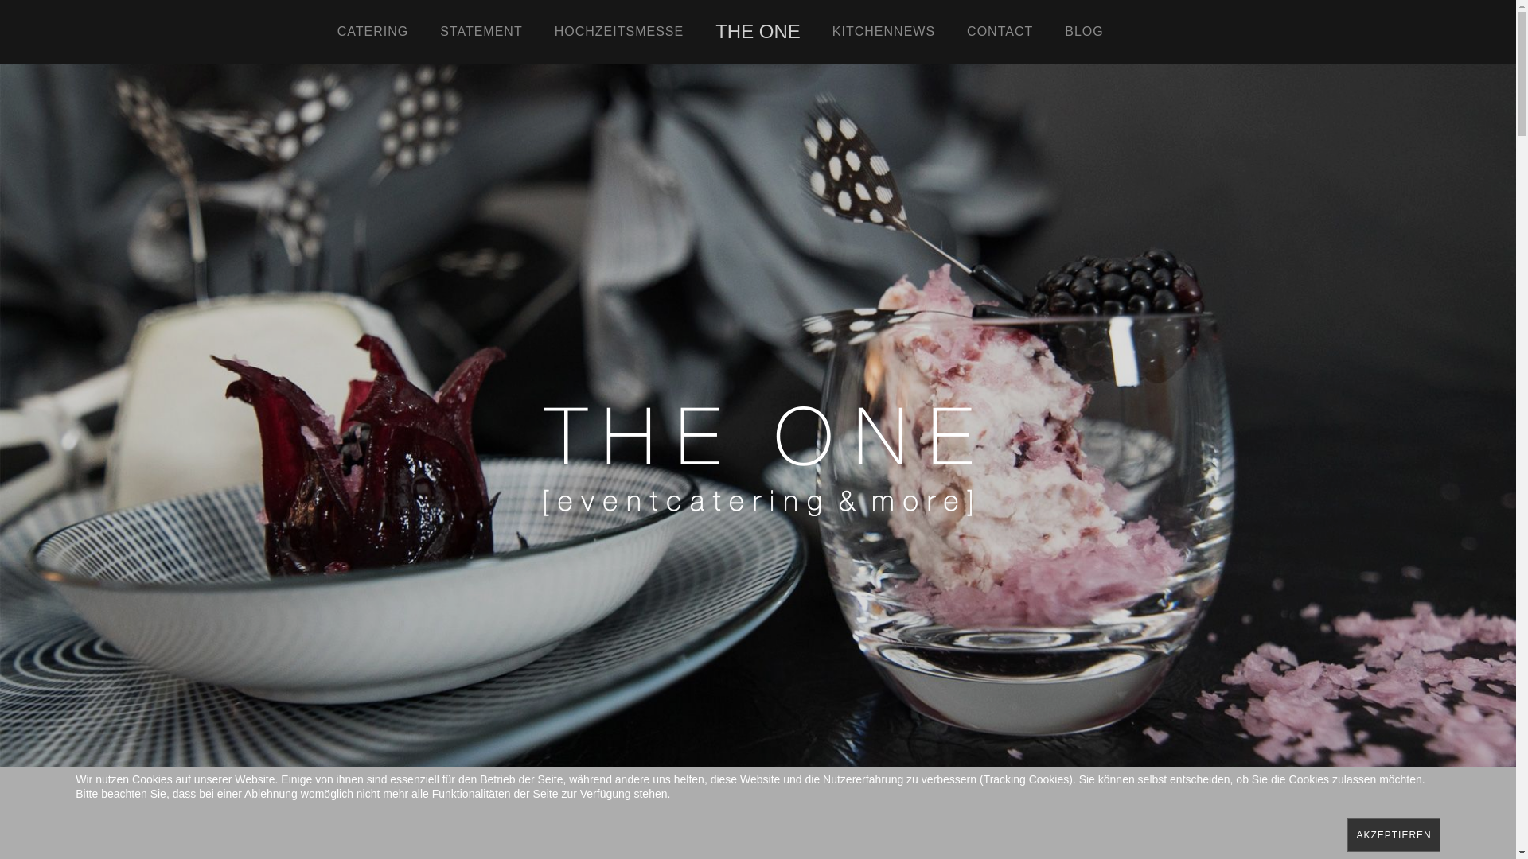  Describe the element at coordinates (619, 32) in the screenshot. I see `HOCHZEITSMESSE` at that location.